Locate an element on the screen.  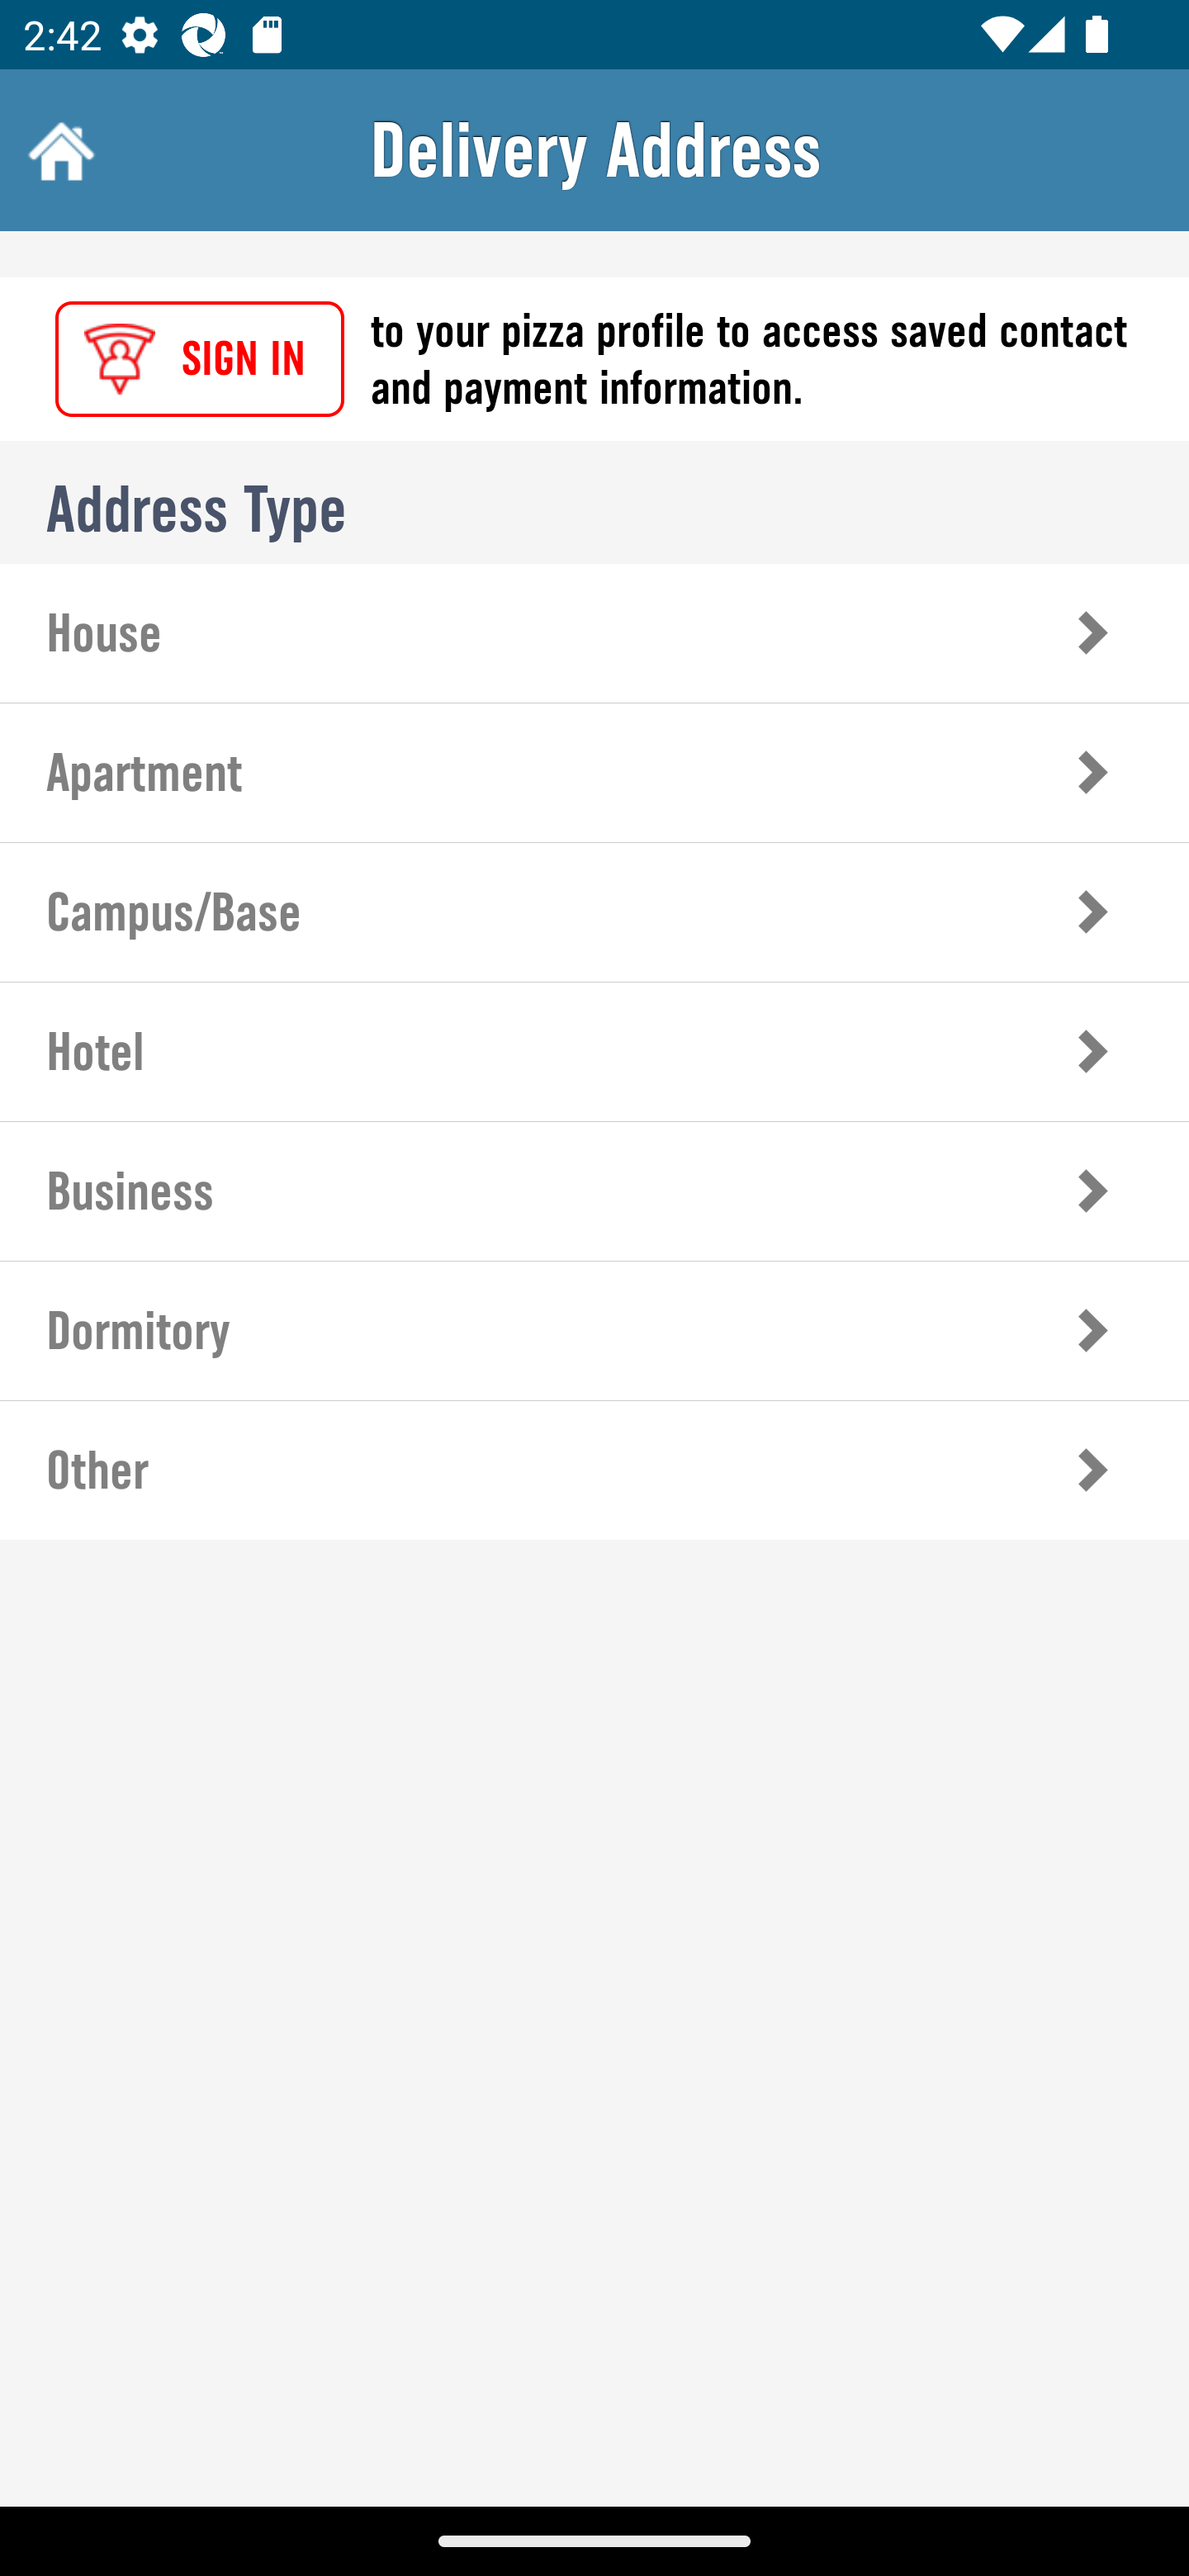
7 of 7, Other Other Address Details is located at coordinates (594, 1470).